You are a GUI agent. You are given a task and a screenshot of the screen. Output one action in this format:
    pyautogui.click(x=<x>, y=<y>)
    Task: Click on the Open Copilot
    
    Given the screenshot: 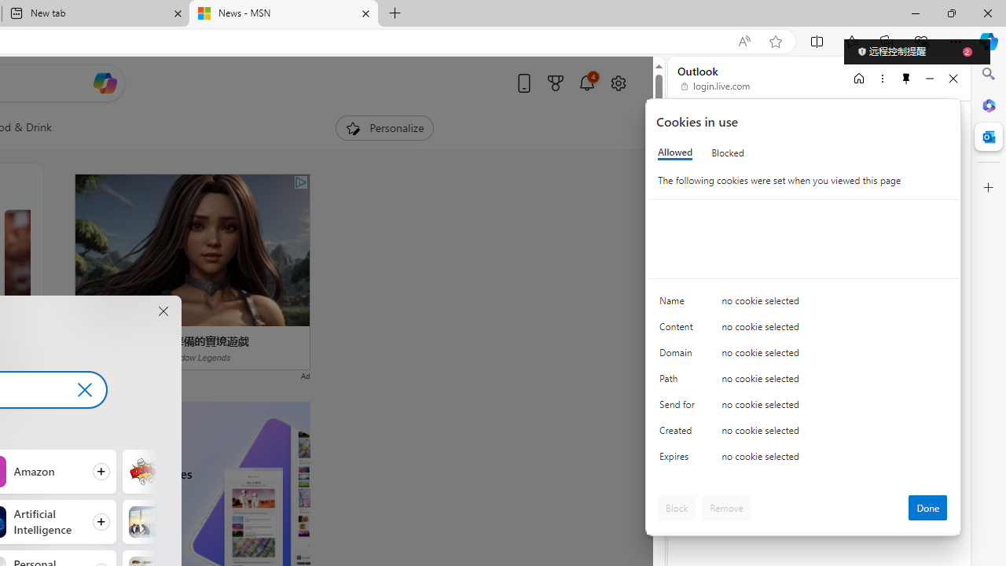 What is the action you would take?
    pyautogui.click(x=104, y=83)
    